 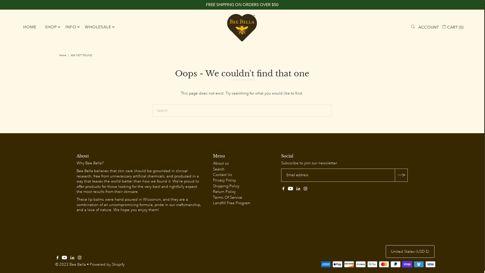 I want to click on Shipping Policy, so click(x=226, y=186).